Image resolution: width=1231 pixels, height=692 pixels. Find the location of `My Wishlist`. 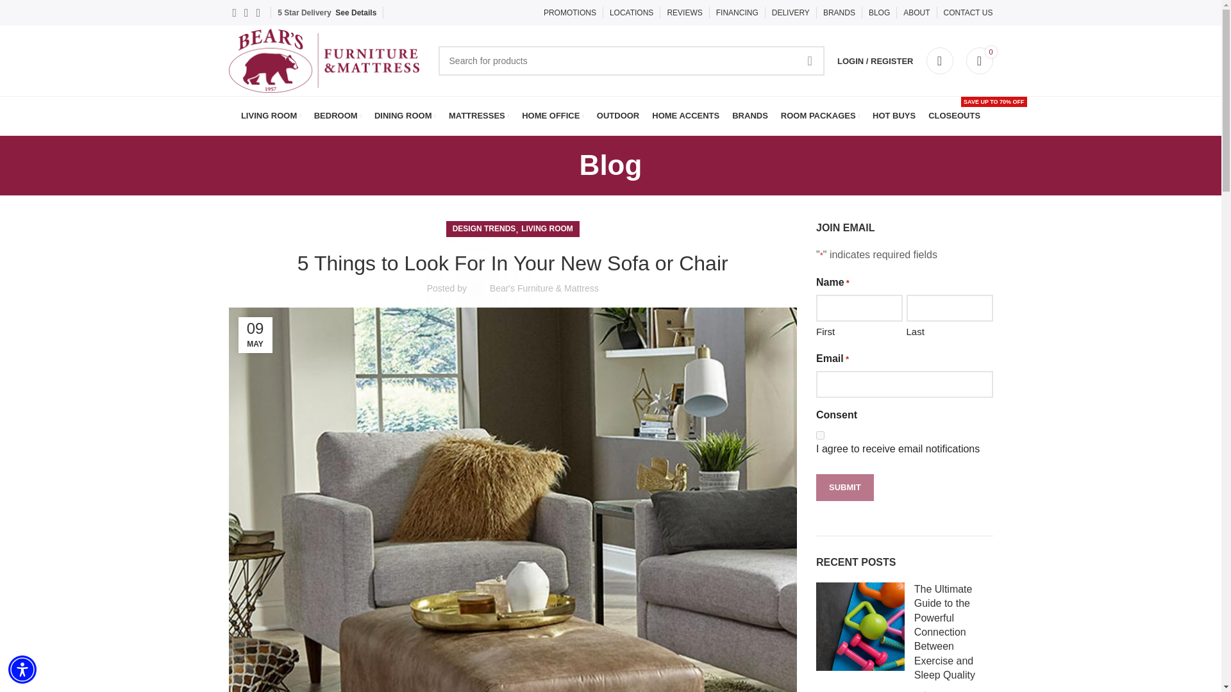

My Wishlist is located at coordinates (939, 60).